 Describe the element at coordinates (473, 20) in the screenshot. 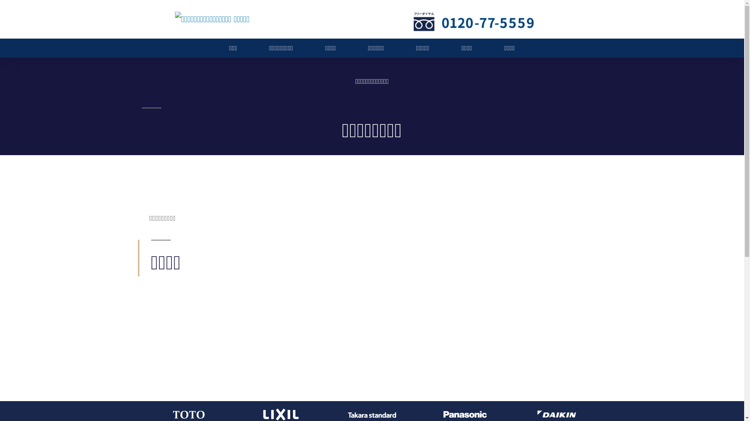

I see `tel` at that location.